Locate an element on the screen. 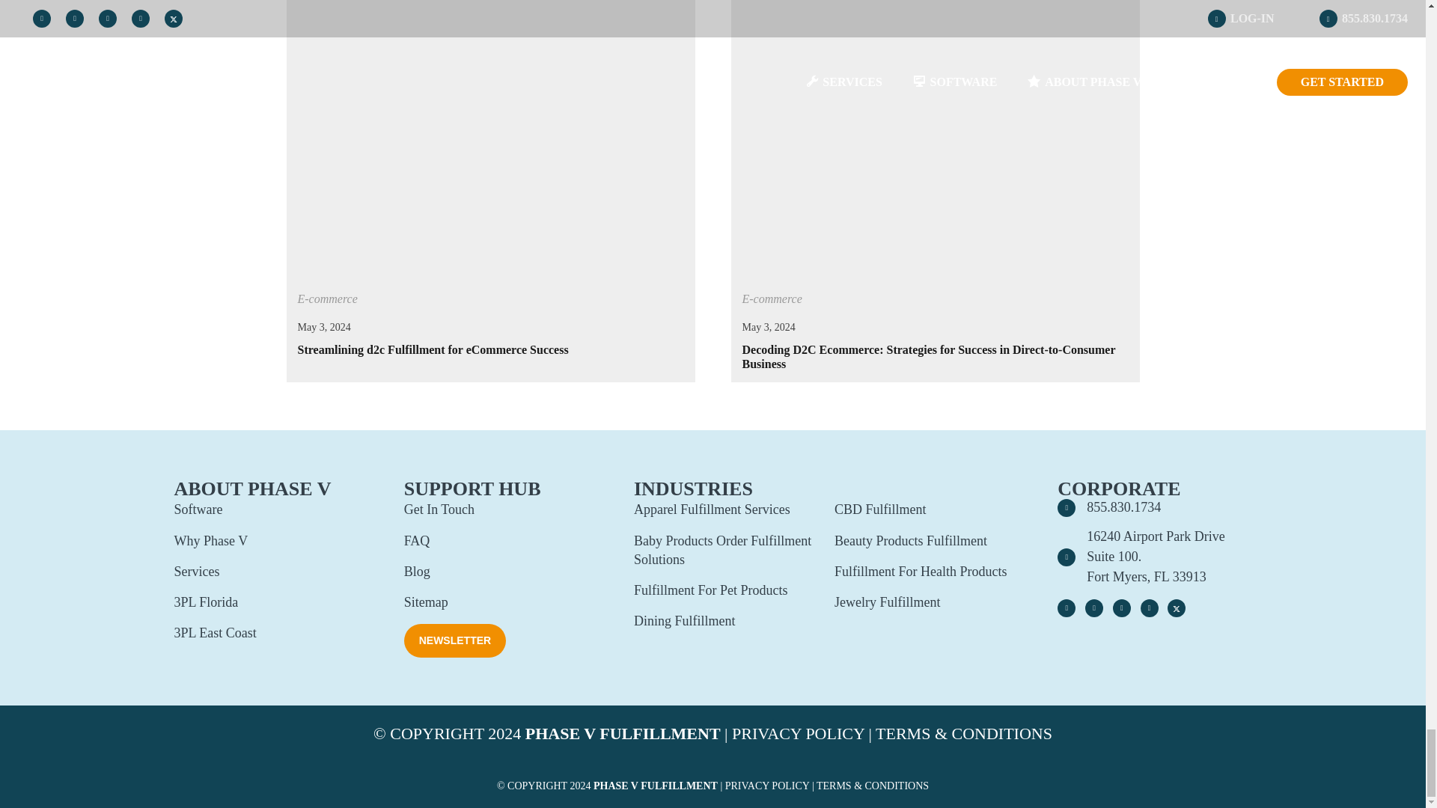  Twitter is located at coordinates (1177, 608).